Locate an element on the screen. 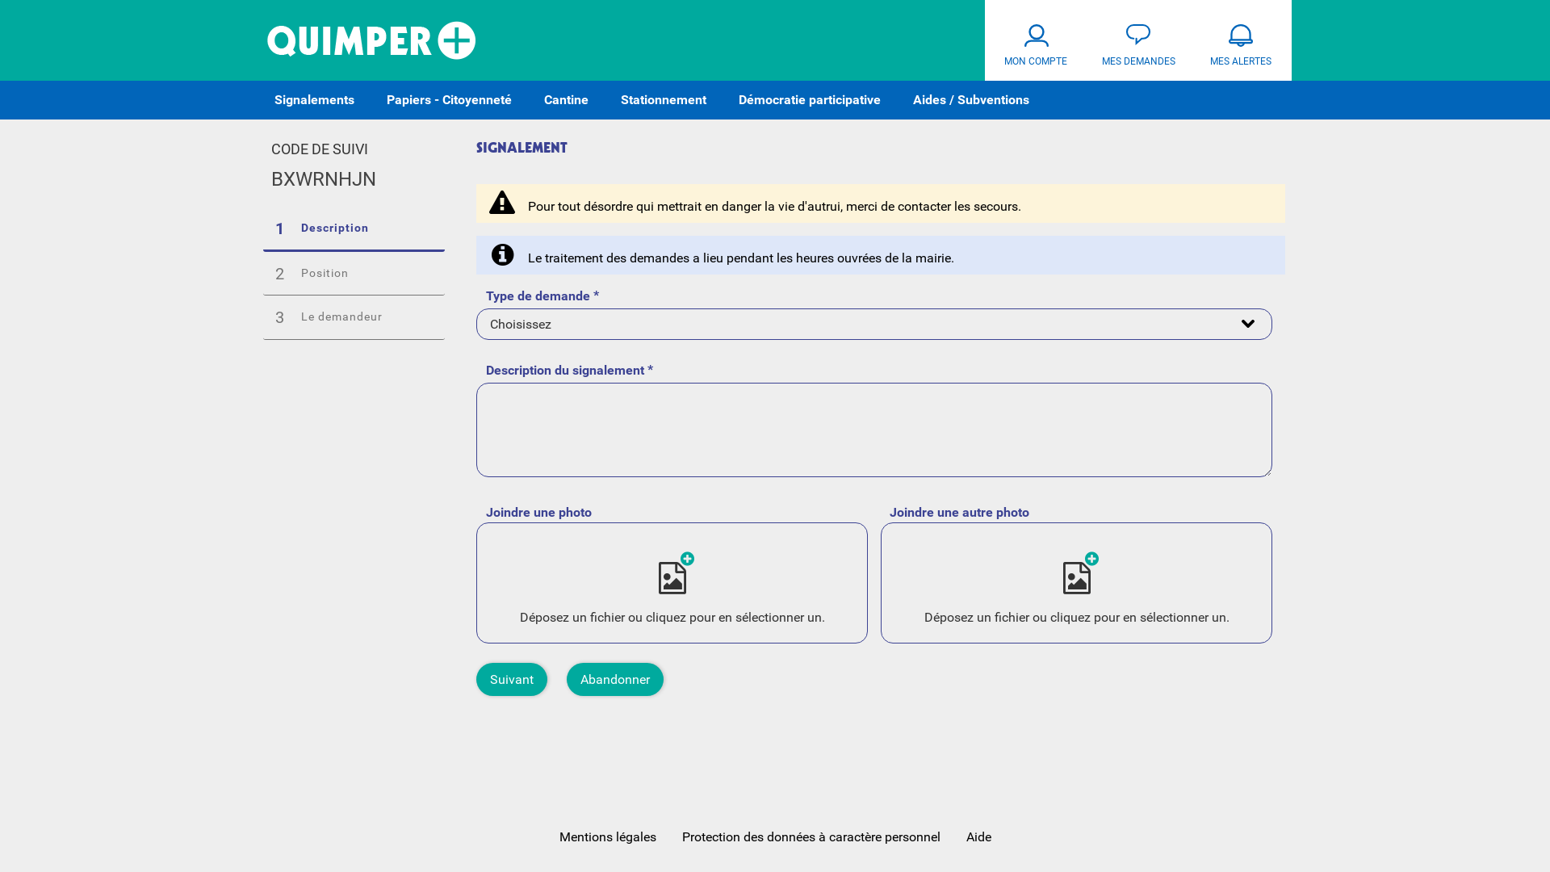 The image size is (1550, 872). BXWRNHJN is located at coordinates (324, 180).